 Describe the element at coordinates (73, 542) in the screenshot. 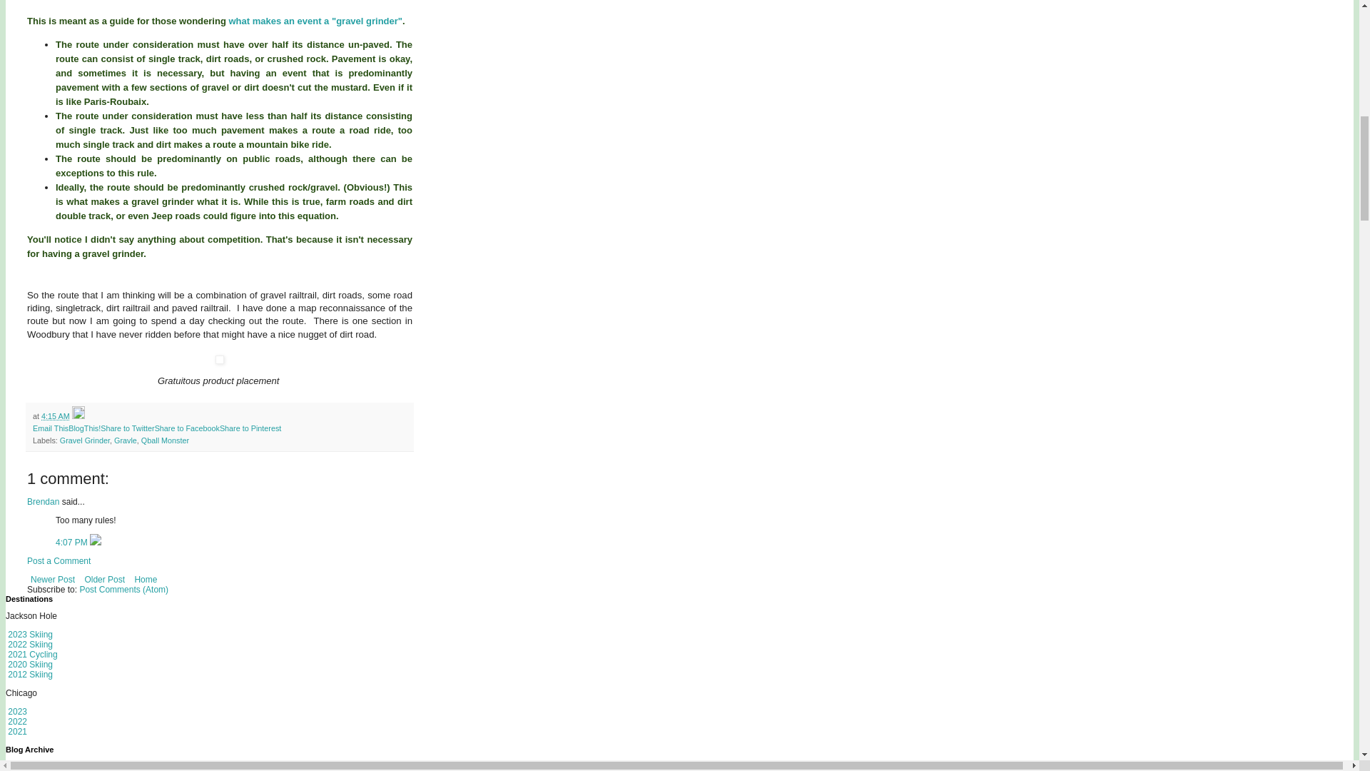

I see `comment permalink` at that location.